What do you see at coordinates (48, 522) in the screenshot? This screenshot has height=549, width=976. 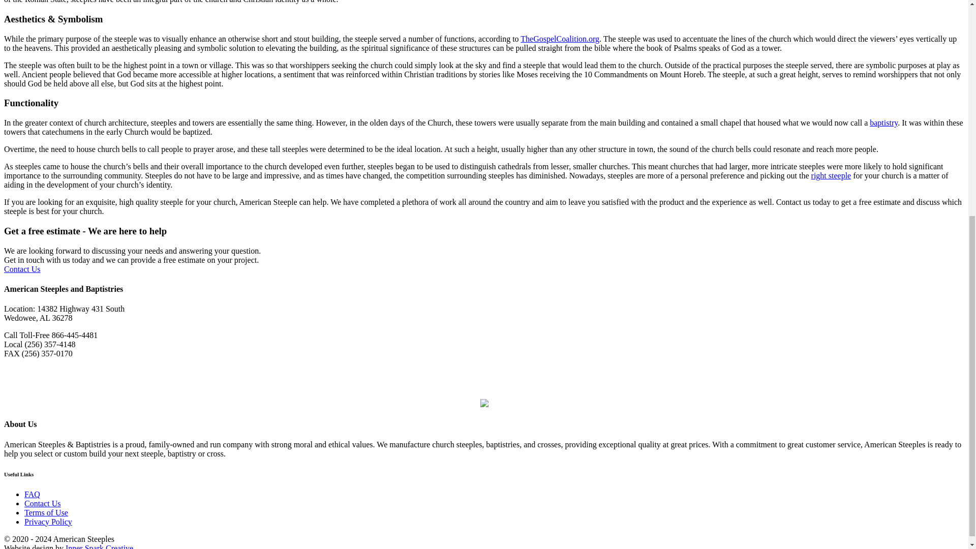 I see `Privacy Policy` at bounding box center [48, 522].